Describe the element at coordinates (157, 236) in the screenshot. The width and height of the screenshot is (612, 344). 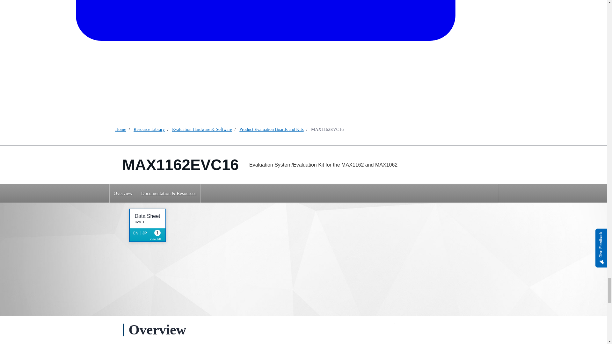
I see `Overview` at that location.